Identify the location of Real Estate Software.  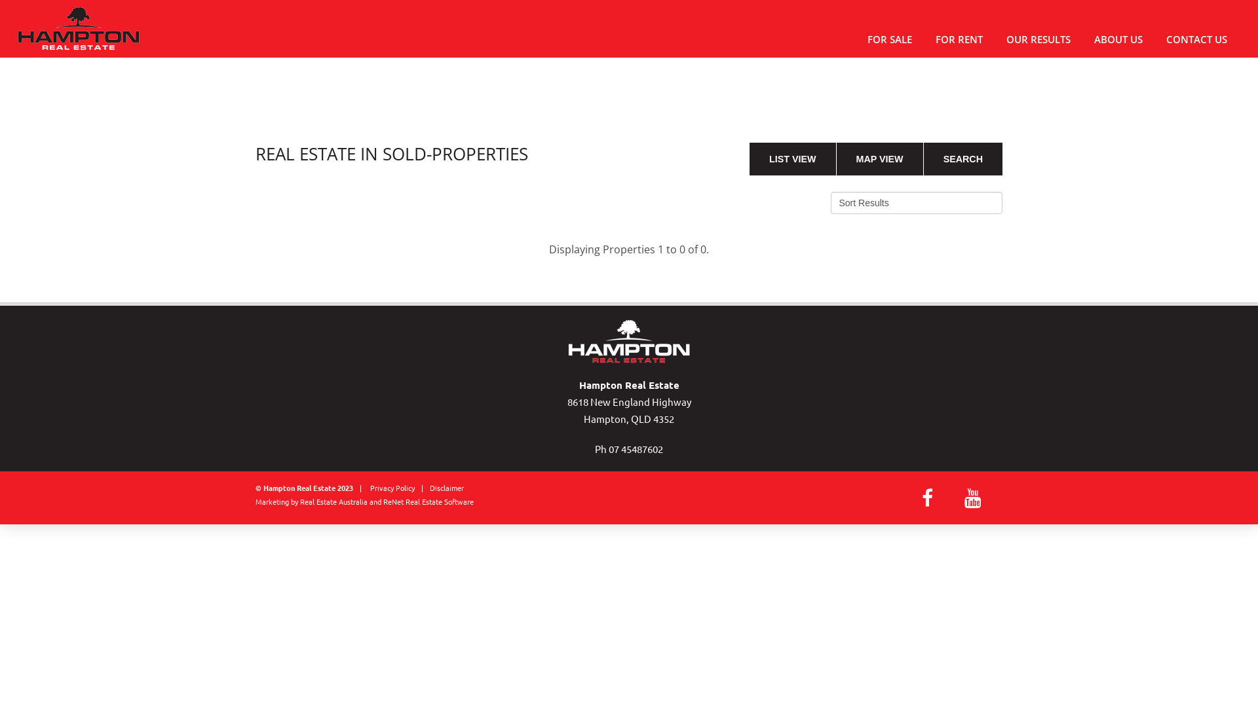
(440, 501).